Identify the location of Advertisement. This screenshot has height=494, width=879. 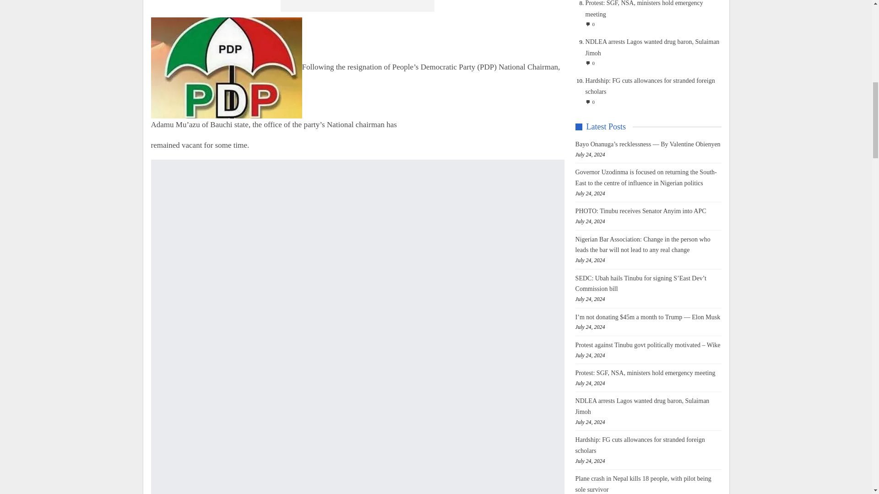
(373, 5).